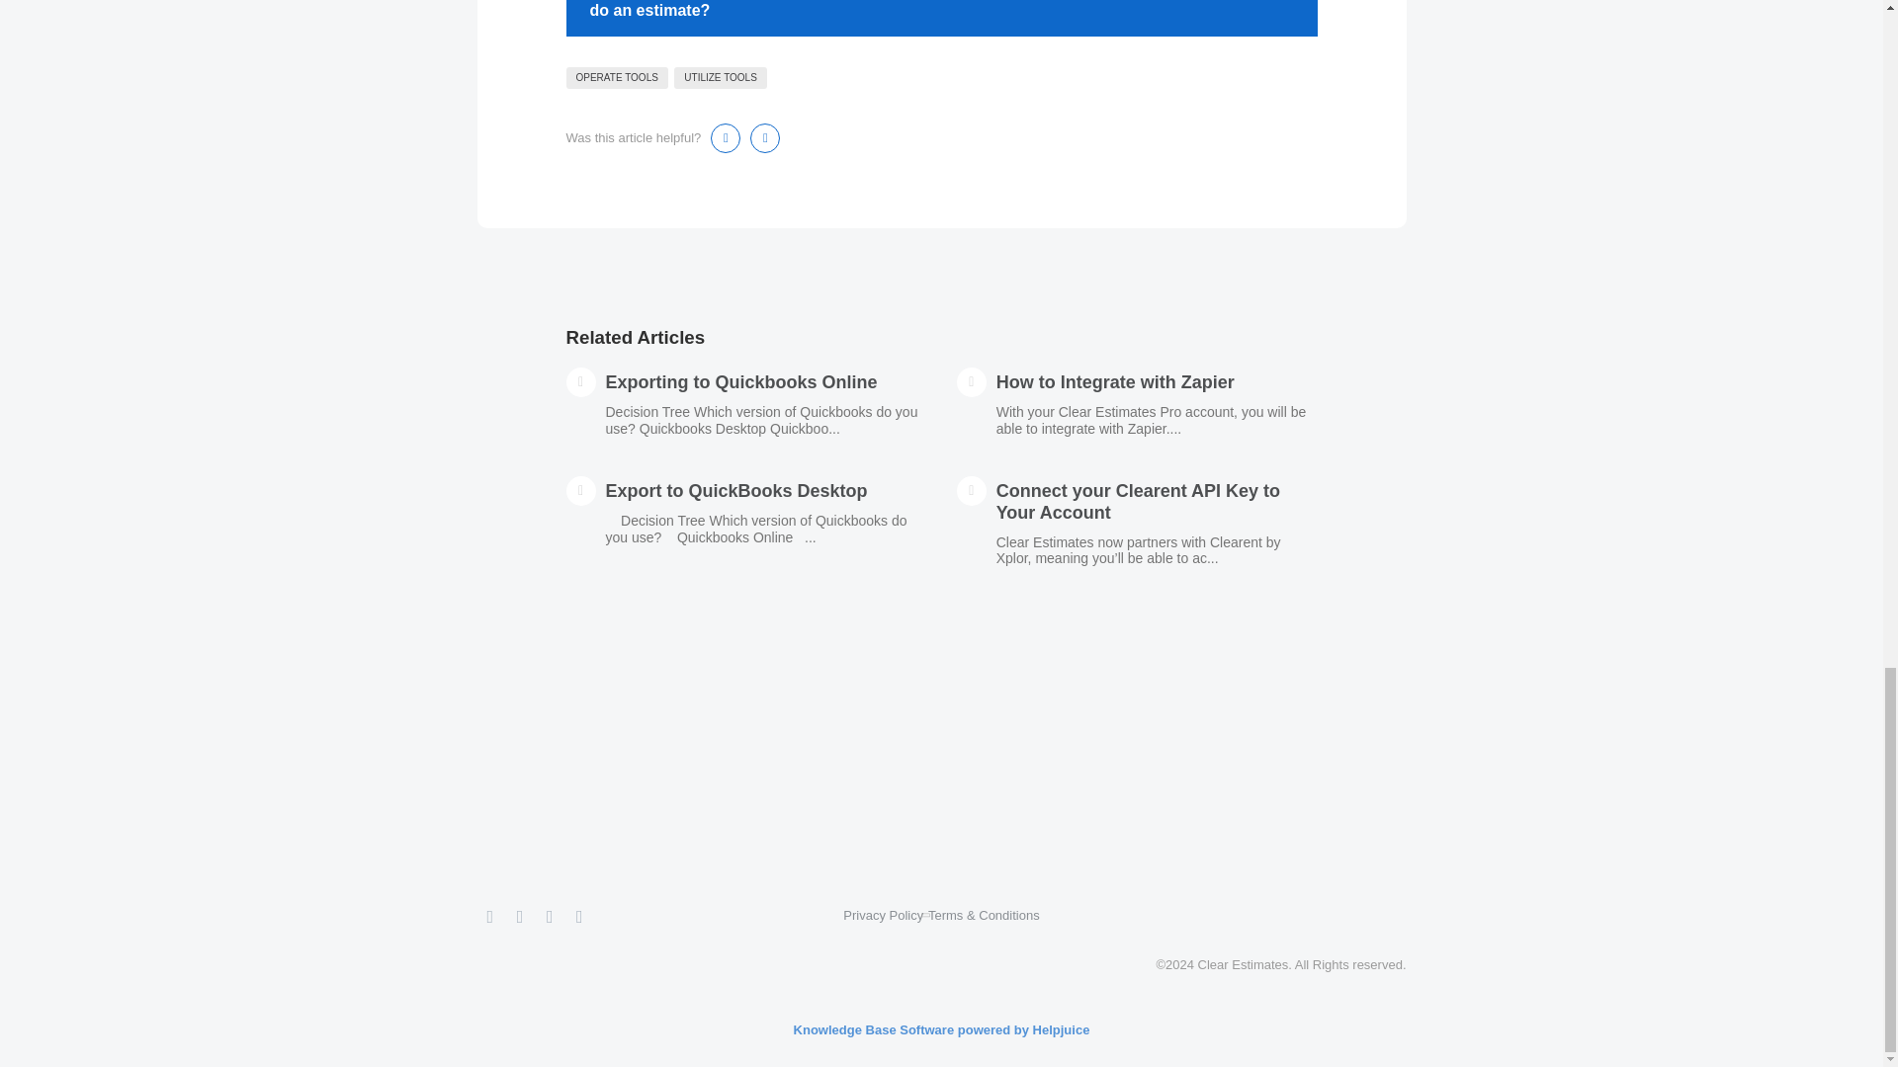 This screenshot has width=1898, height=1067. What do you see at coordinates (1138, 502) in the screenshot?
I see `Connect your Clearent API Key to Your Account` at bounding box center [1138, 502].